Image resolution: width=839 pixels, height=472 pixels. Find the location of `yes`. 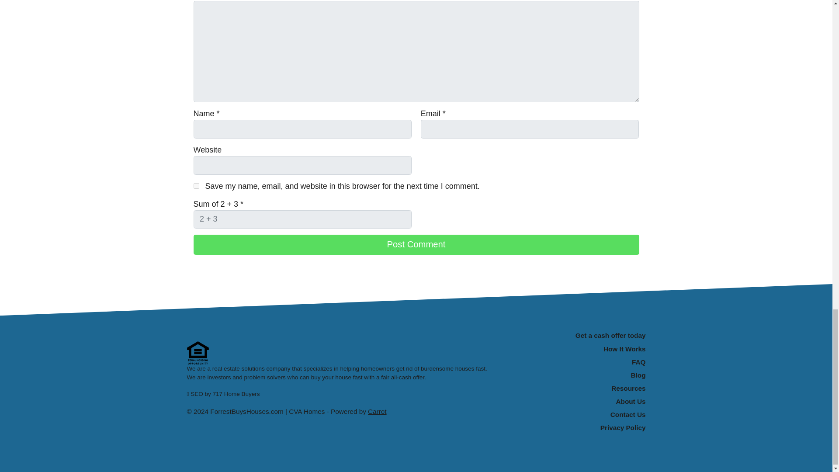

yes is located at coordinates (196, 186).